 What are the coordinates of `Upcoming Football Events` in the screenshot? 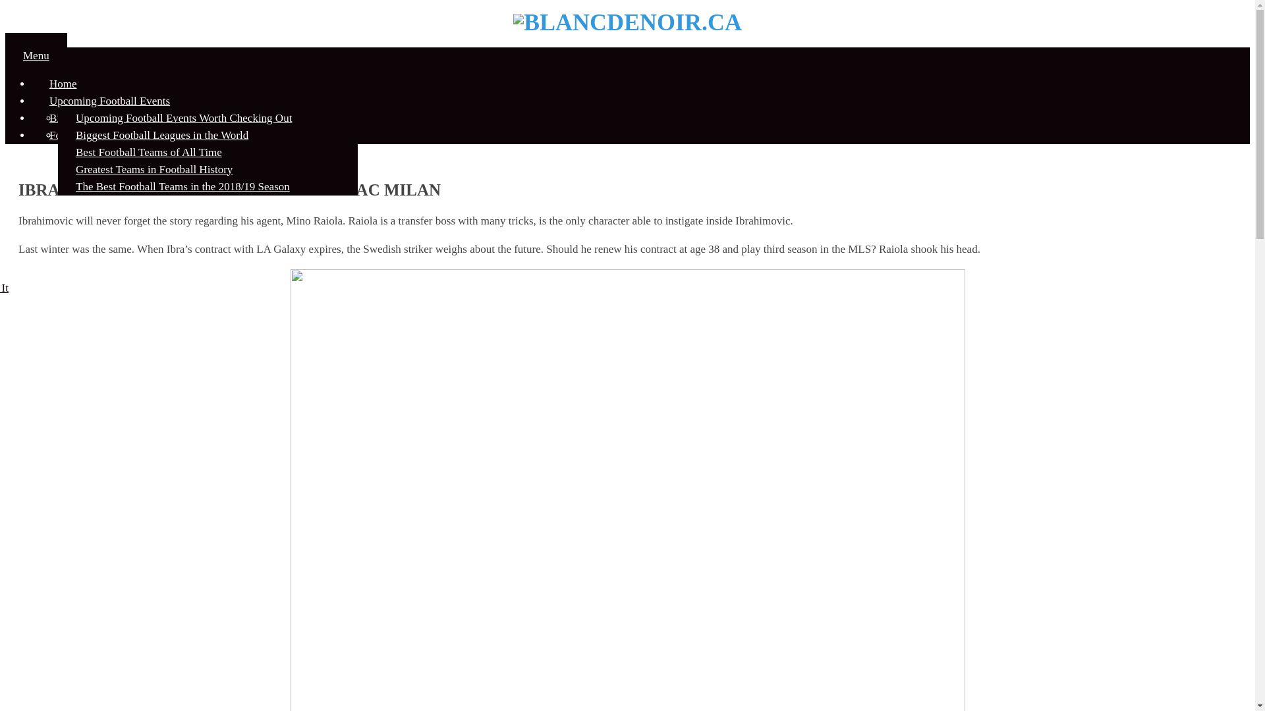 It's located at (109, 100).